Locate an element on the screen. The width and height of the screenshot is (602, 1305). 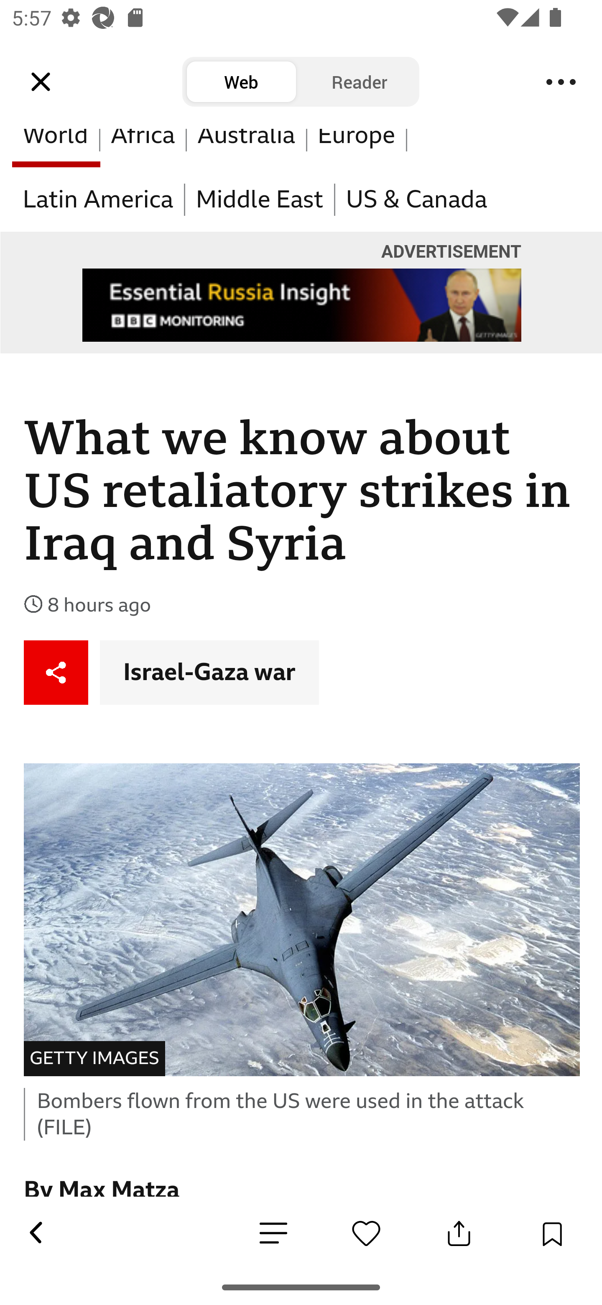
News Detail Emotion is located at coordinates (366, 1233).